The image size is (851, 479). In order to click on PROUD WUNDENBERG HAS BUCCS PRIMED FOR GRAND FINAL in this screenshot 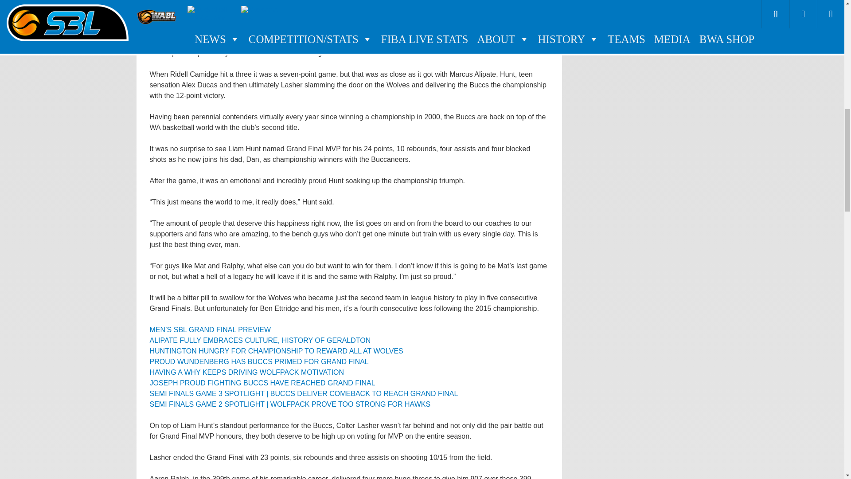, I will do `click(259, 361)`.